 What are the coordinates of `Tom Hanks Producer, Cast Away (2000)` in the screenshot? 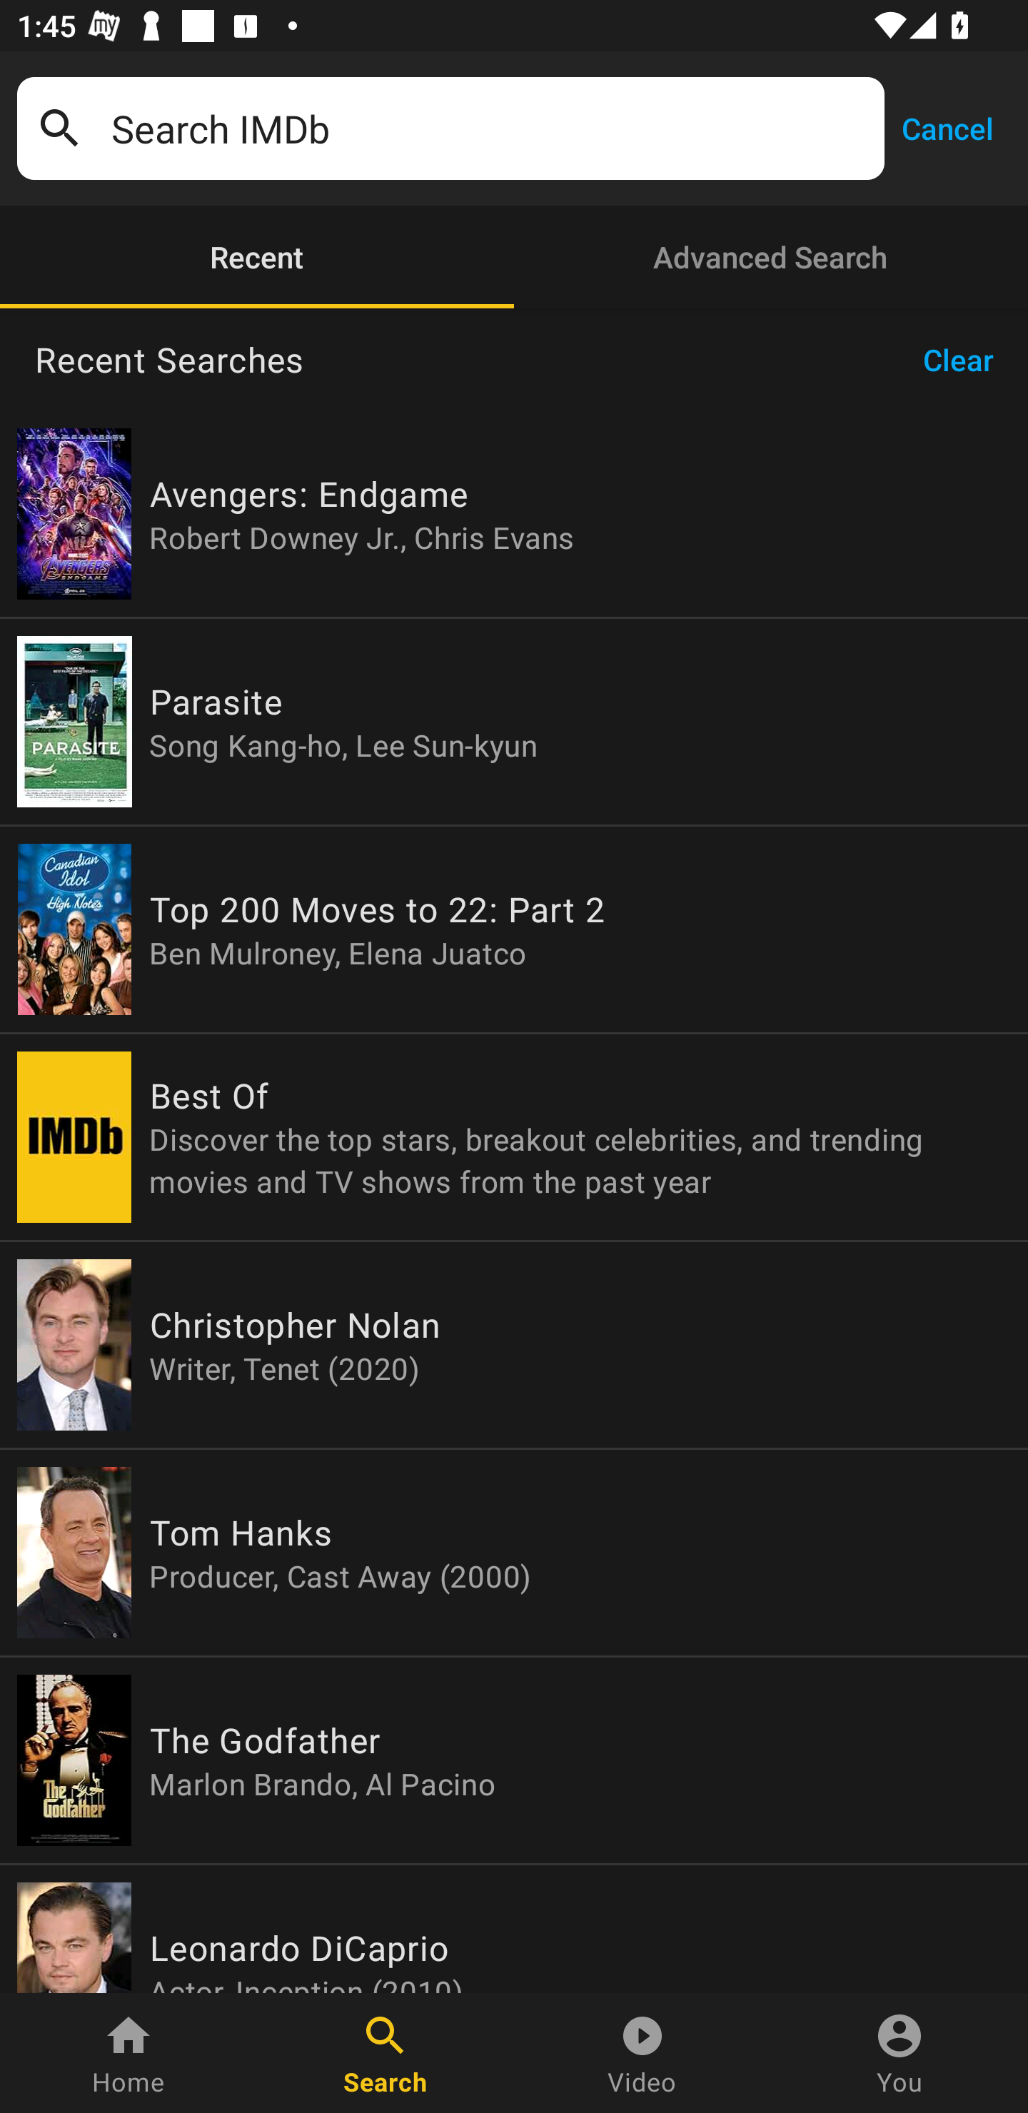 It's located at (514, 1552).